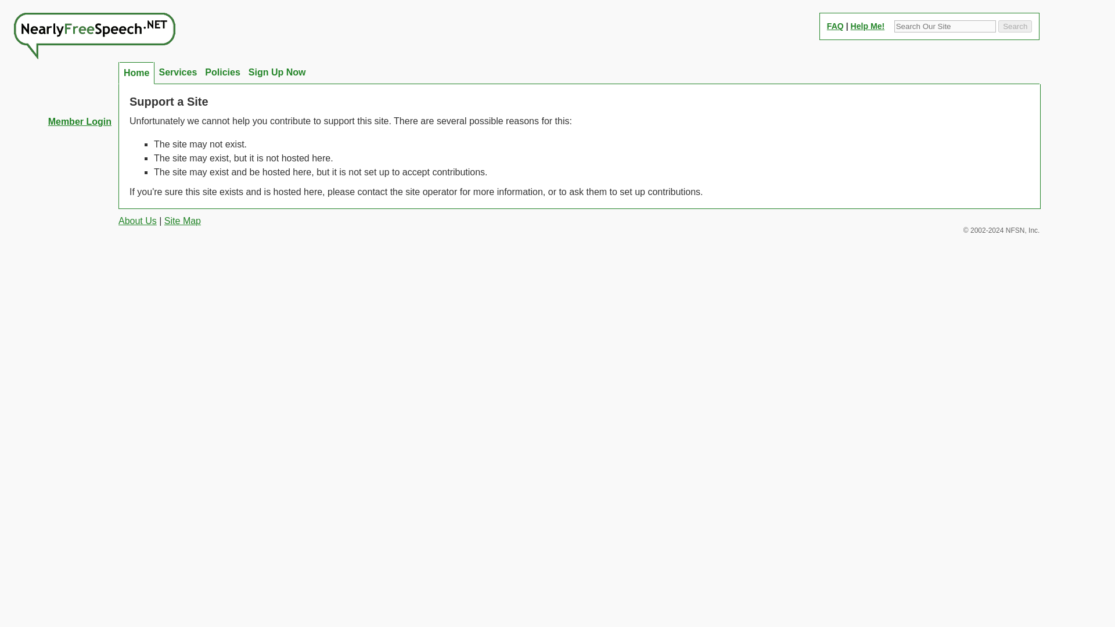  What do you see at coordinates (59, 122) in the screenshot?
I see `Member Login` at bounding box center [59, 122].